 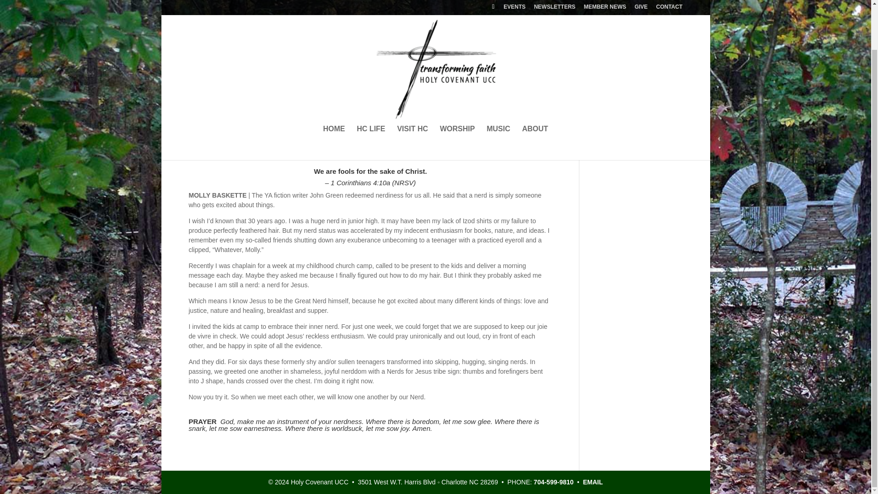 I want to click on EMAIL, so click(x=593, y=482).